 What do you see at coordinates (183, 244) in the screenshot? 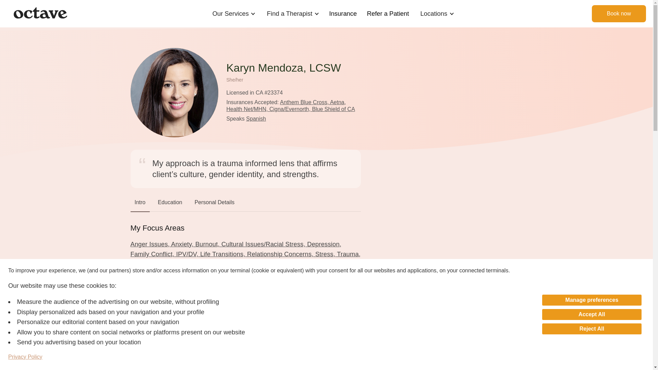
I see `Anxiety,` at bounding box center [183, 244].